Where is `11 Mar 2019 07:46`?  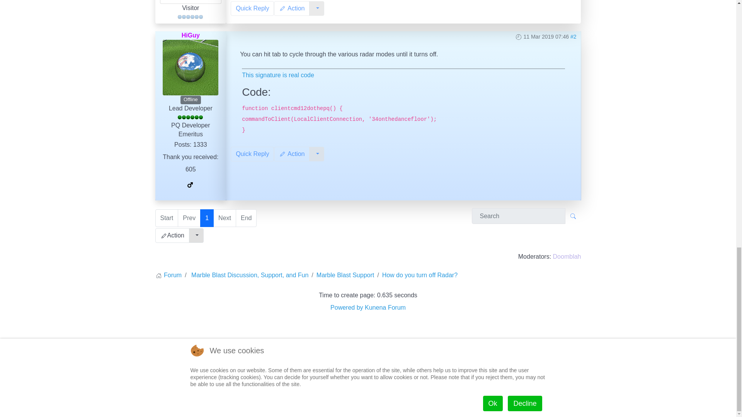
11 Mar 2019 07:46 is located at coordinates (546, 36).